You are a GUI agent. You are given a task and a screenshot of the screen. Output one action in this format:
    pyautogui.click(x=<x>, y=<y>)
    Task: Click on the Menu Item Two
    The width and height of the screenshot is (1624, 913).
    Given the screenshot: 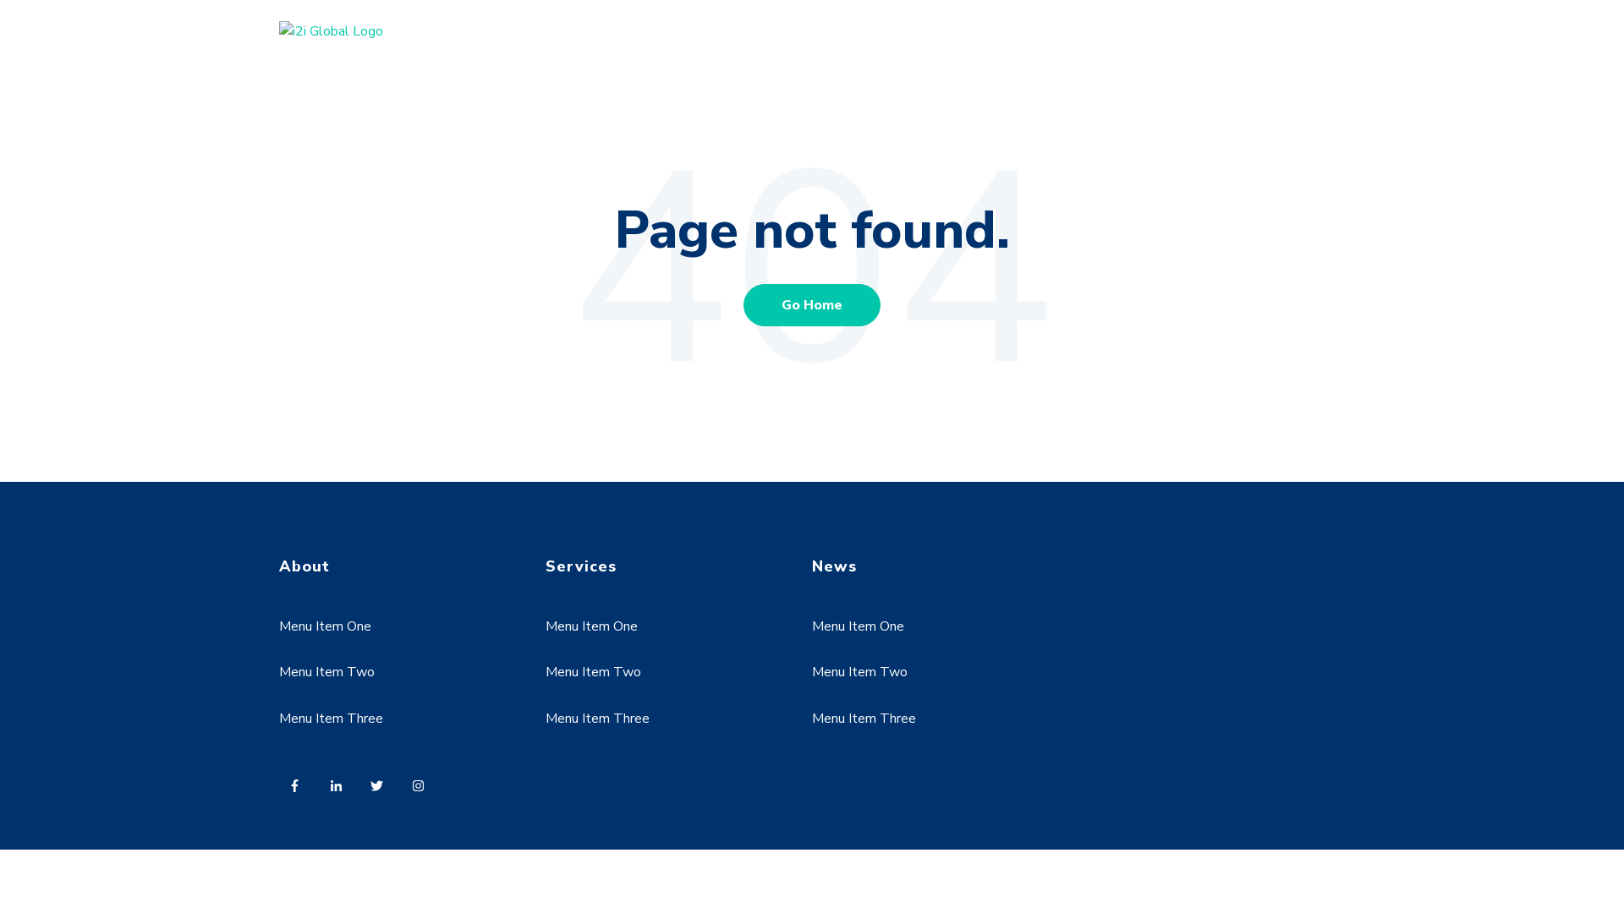 What is the action you would take?
    pyautogui.click(x=859, y=672)
    